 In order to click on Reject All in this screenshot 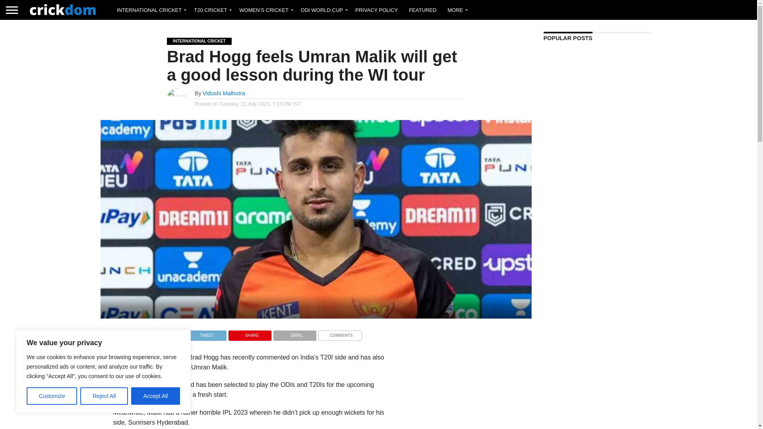, I will do `click(104, 396)`.